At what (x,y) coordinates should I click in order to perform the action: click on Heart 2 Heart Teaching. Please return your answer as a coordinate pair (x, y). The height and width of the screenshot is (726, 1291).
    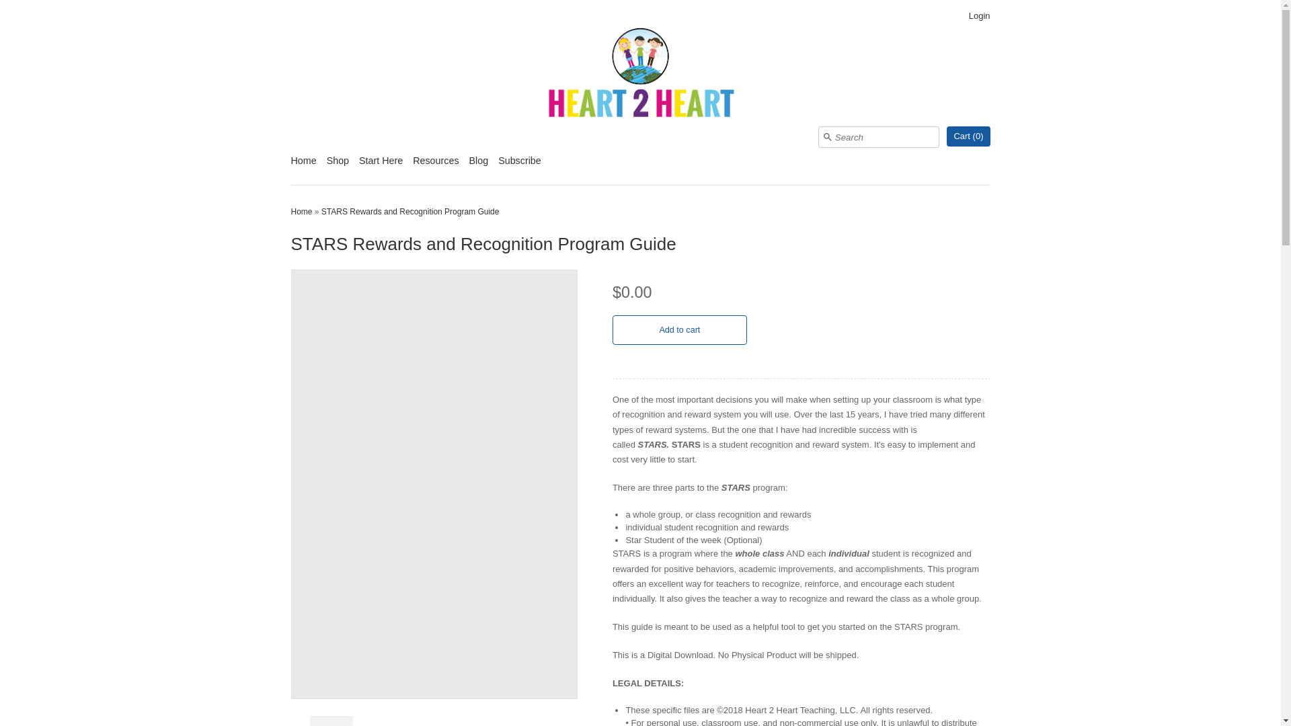
    Looking at the image, I should click on (640, 75).